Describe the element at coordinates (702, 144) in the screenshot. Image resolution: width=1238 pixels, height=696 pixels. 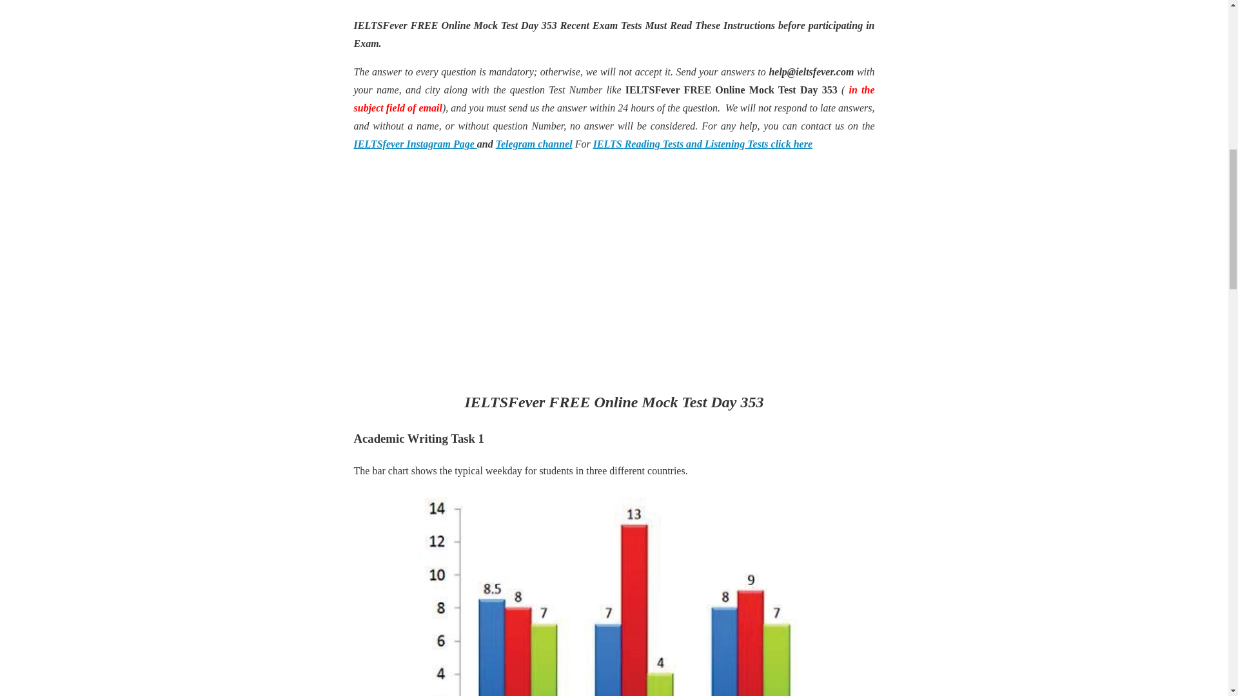
I see `IELTS Reading Tests and Listening Tests click here` at that location.